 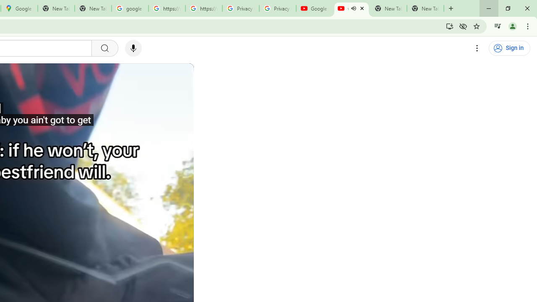 What do you see at coordinates (498, 26) in the screenshot?
I see `Control your music, videos, and more` at bounding box center [498, 26].